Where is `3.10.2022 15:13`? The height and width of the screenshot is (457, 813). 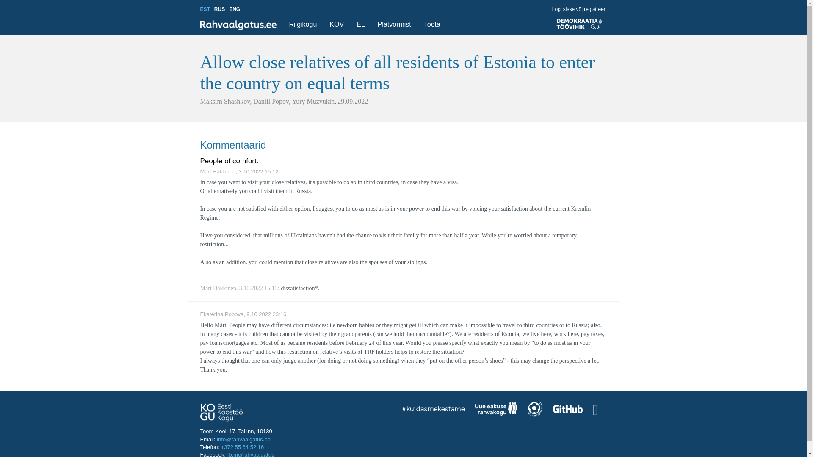 3.10.2022 15:13 is located at coordinates (258, 288).